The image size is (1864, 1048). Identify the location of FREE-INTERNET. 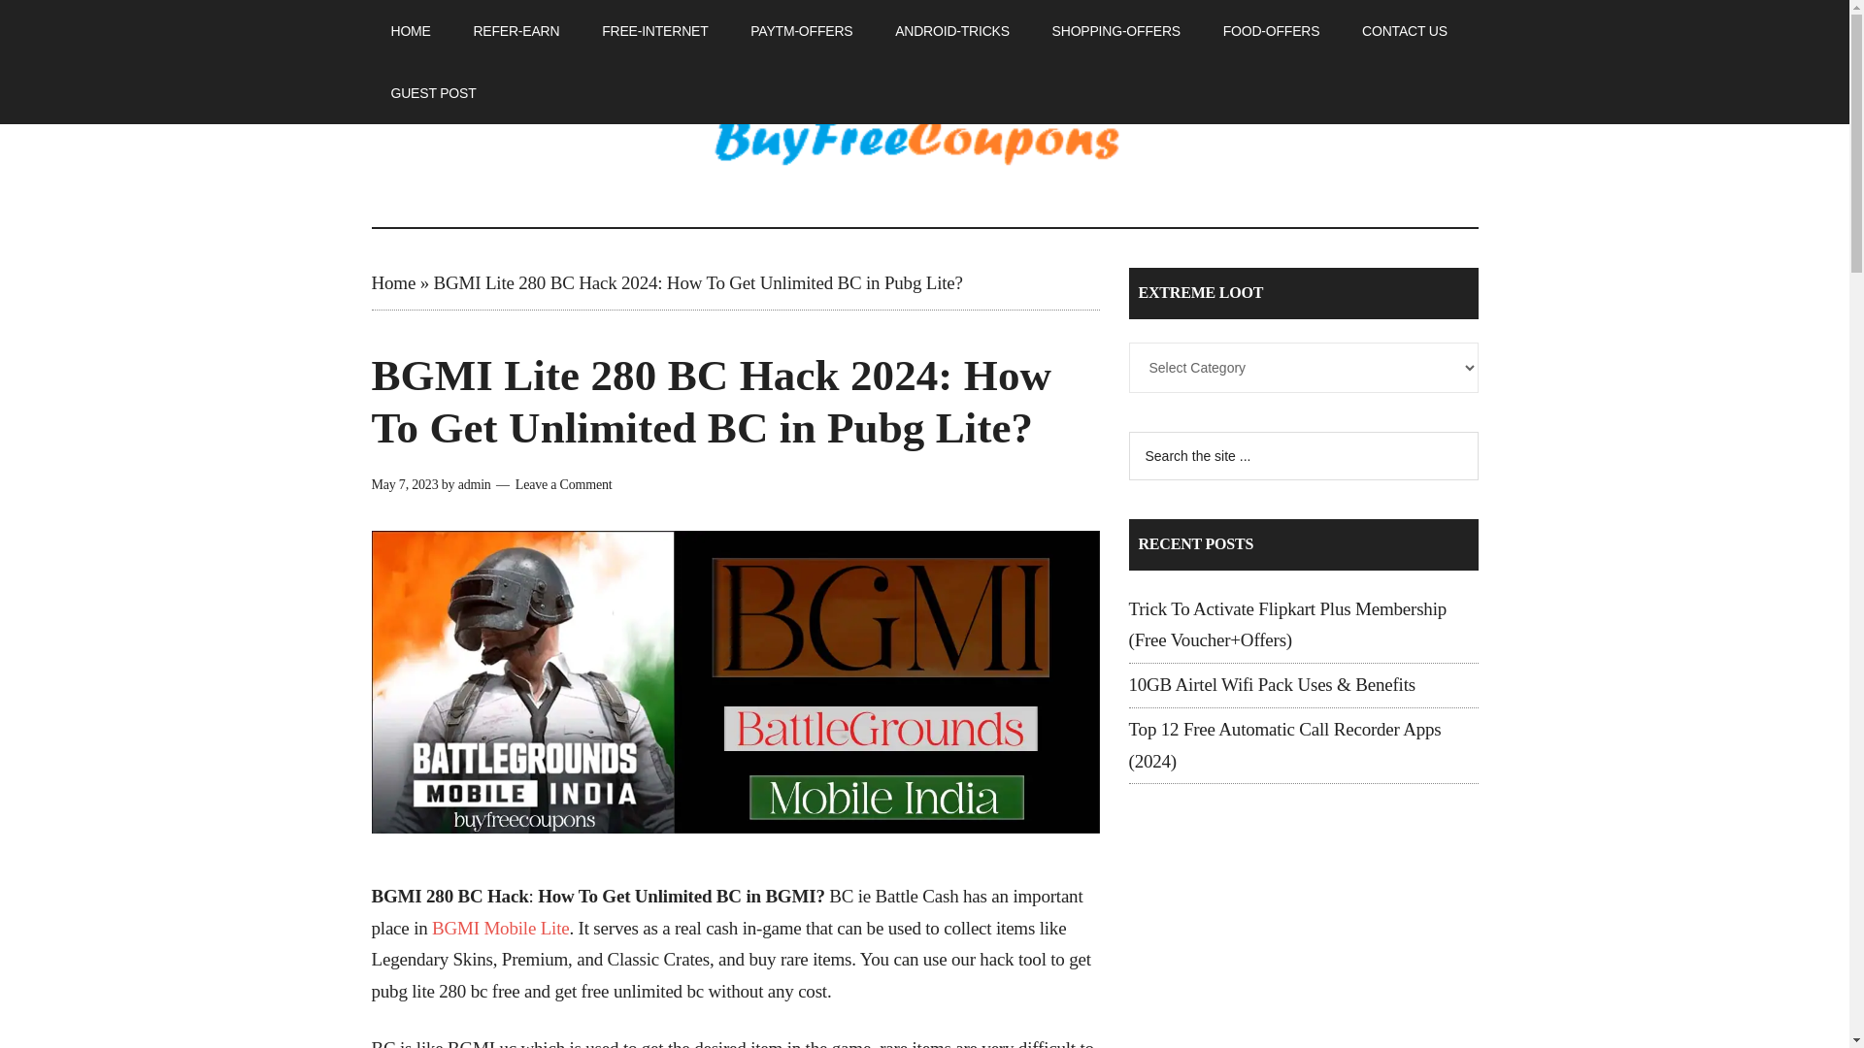
(654, 31).